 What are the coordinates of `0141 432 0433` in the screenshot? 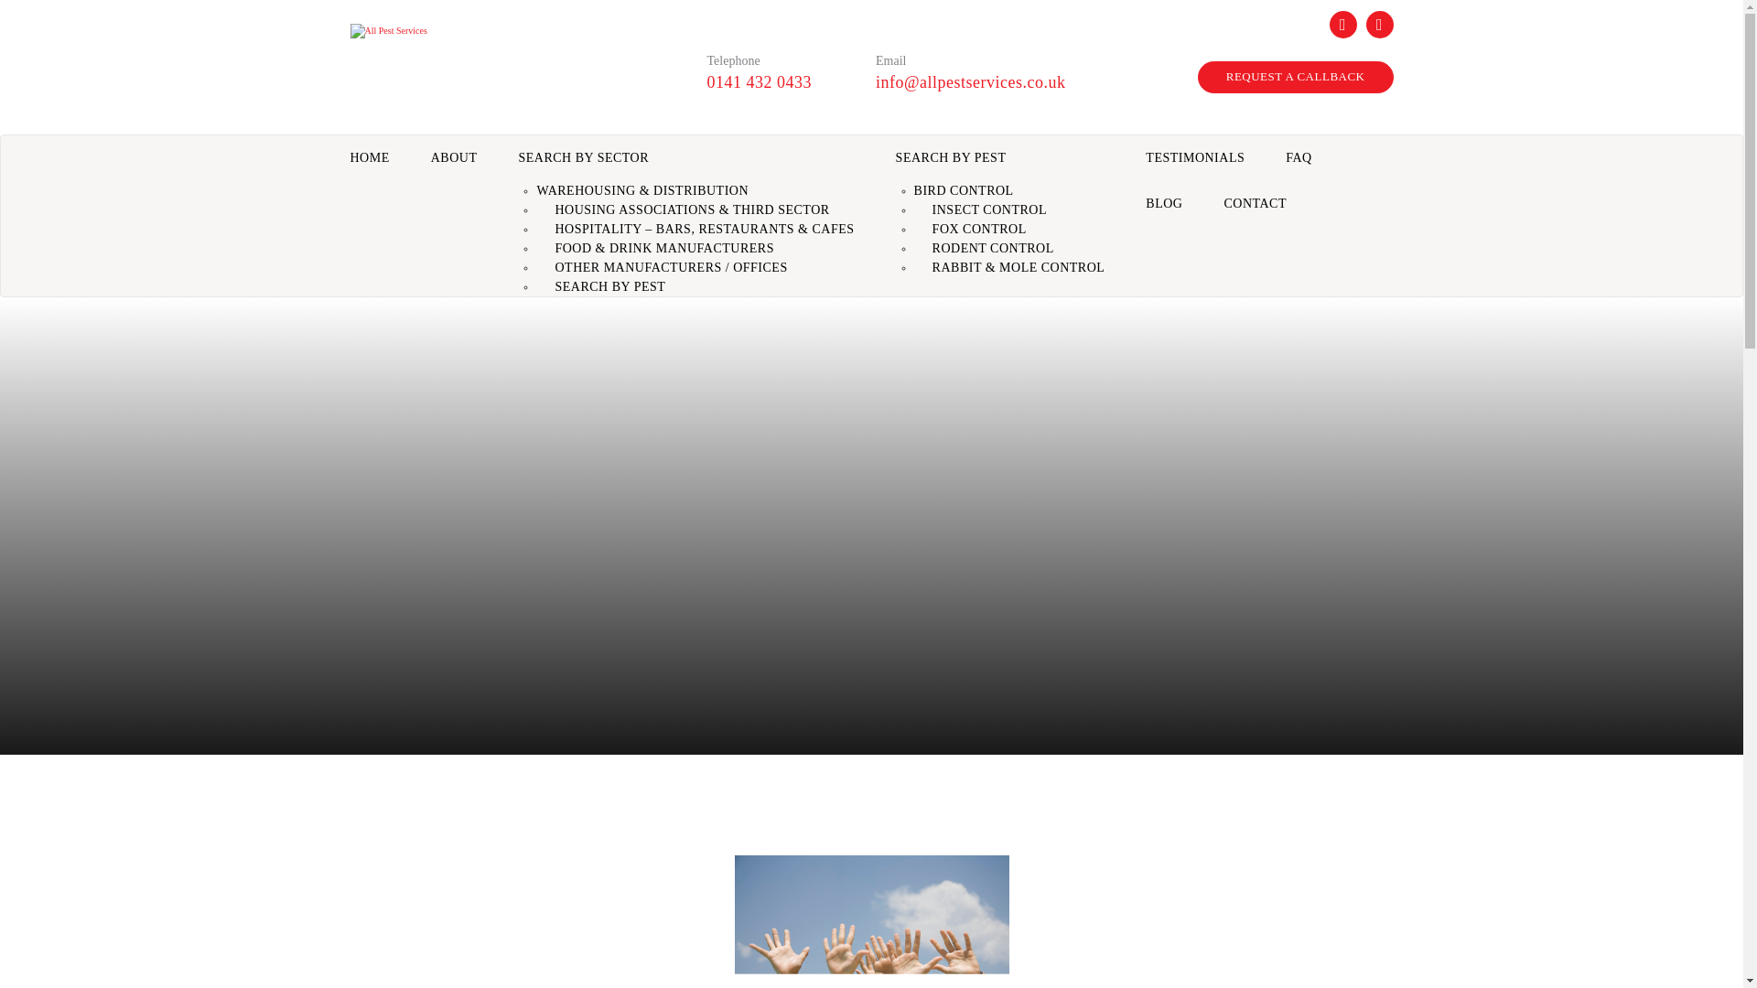 It's located at (759, 82).